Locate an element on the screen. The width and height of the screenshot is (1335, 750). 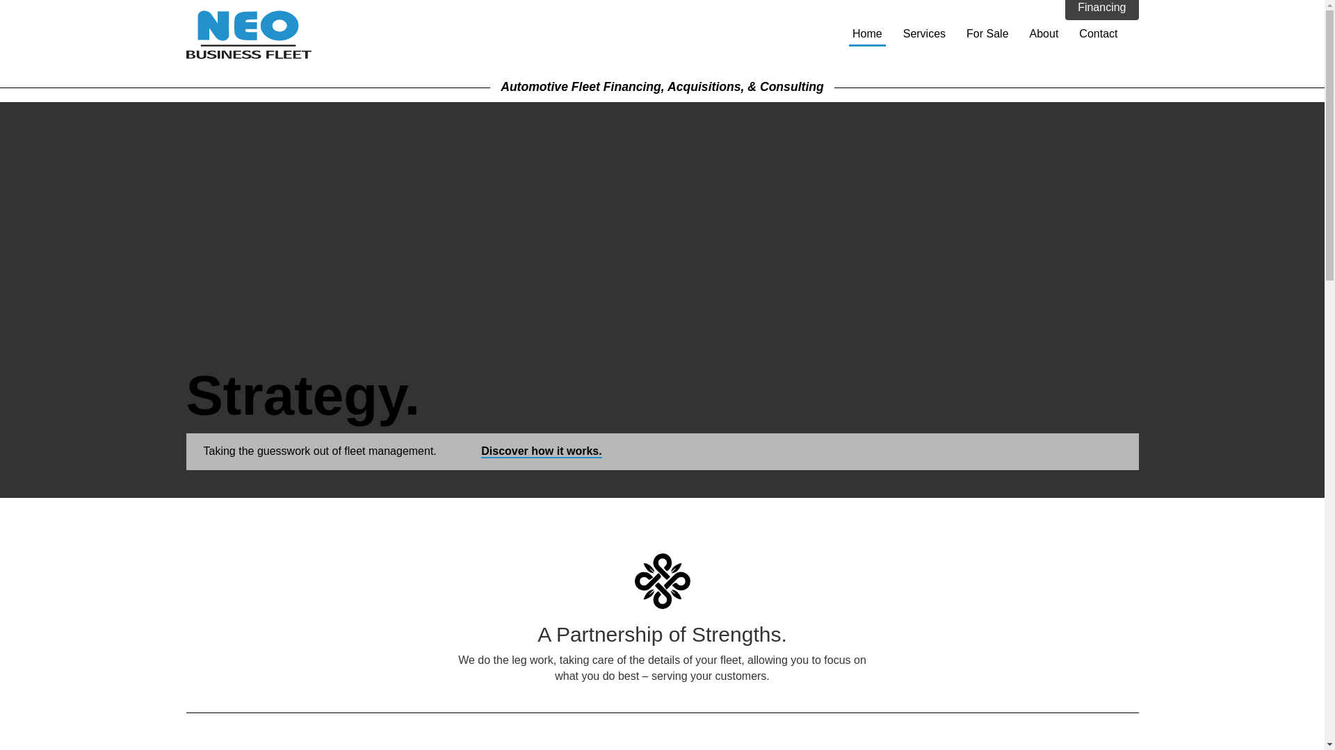
Vehicles for sale is located at coordinates (987, 33).